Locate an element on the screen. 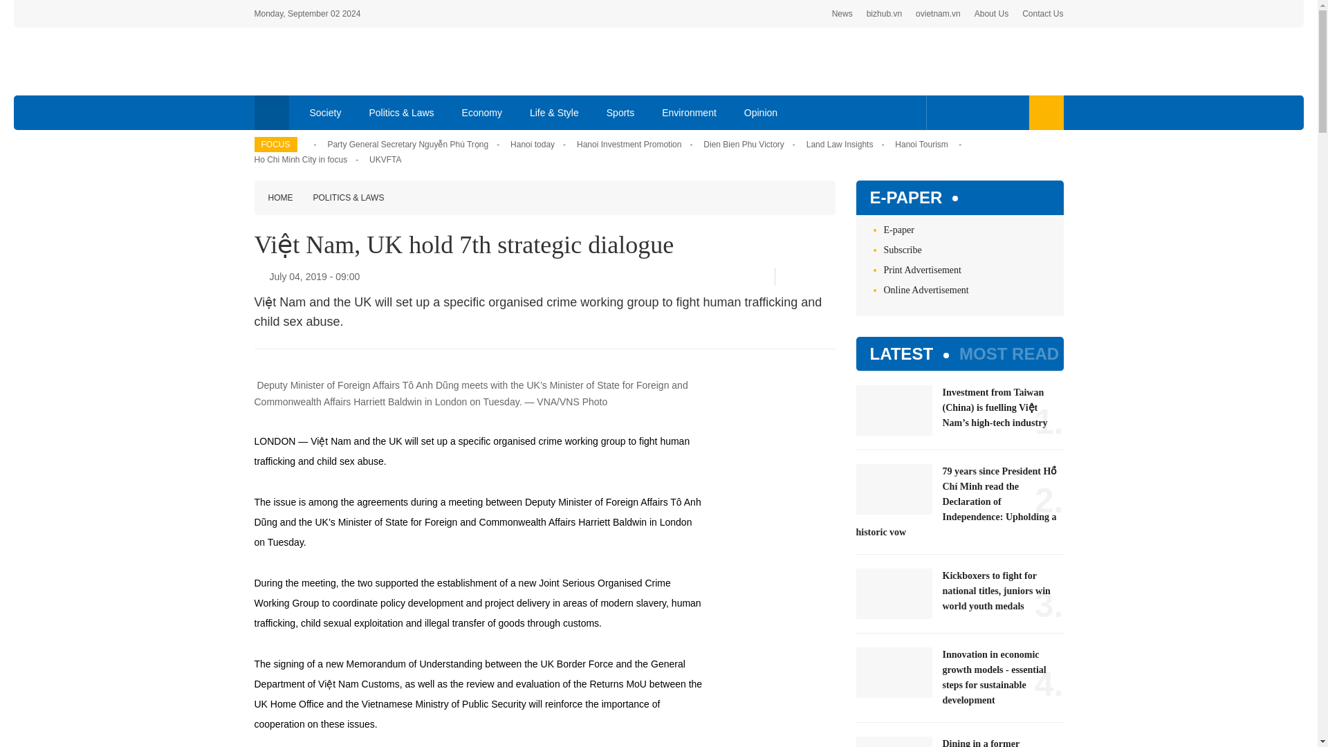 The height and width of the screenshot is (747, 1328). About Us is located at coordinates (991, 14).